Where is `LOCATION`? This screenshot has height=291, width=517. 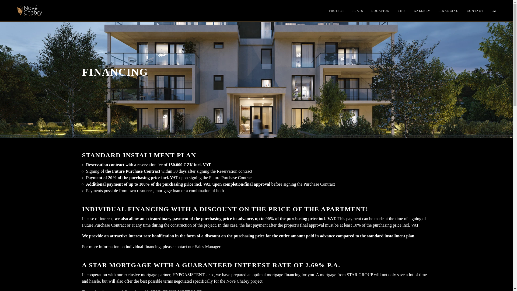
LOCATION is located at coordinates (376, 11).